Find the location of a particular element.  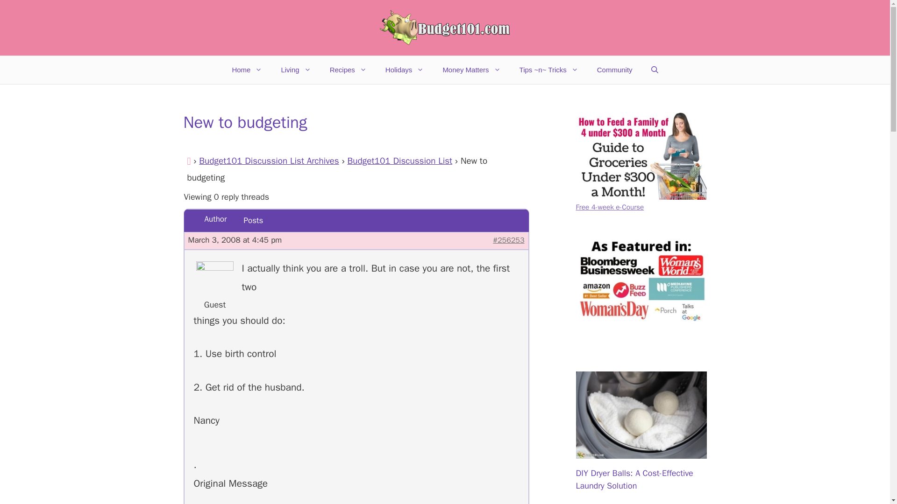

Home is located at coordinates (247, 70).